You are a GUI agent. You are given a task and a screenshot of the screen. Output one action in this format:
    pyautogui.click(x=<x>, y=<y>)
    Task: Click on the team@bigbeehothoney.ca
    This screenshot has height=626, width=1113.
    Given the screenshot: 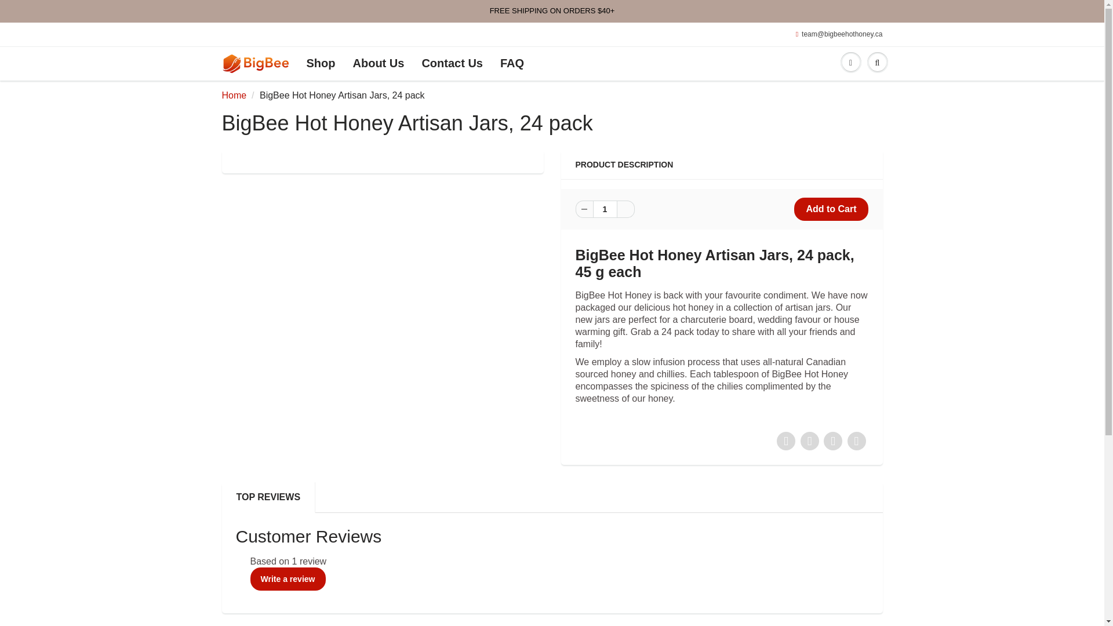 What is the action you would take?
    pyautogui.click(x=839, y=35)
    